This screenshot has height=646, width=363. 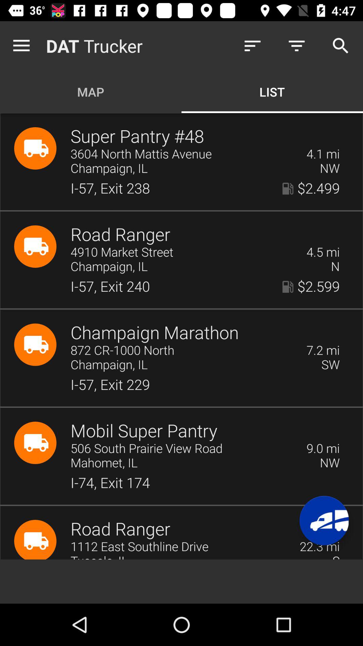 I want to click on open item below the i 57 exit icon, so click(x=155, y=333).